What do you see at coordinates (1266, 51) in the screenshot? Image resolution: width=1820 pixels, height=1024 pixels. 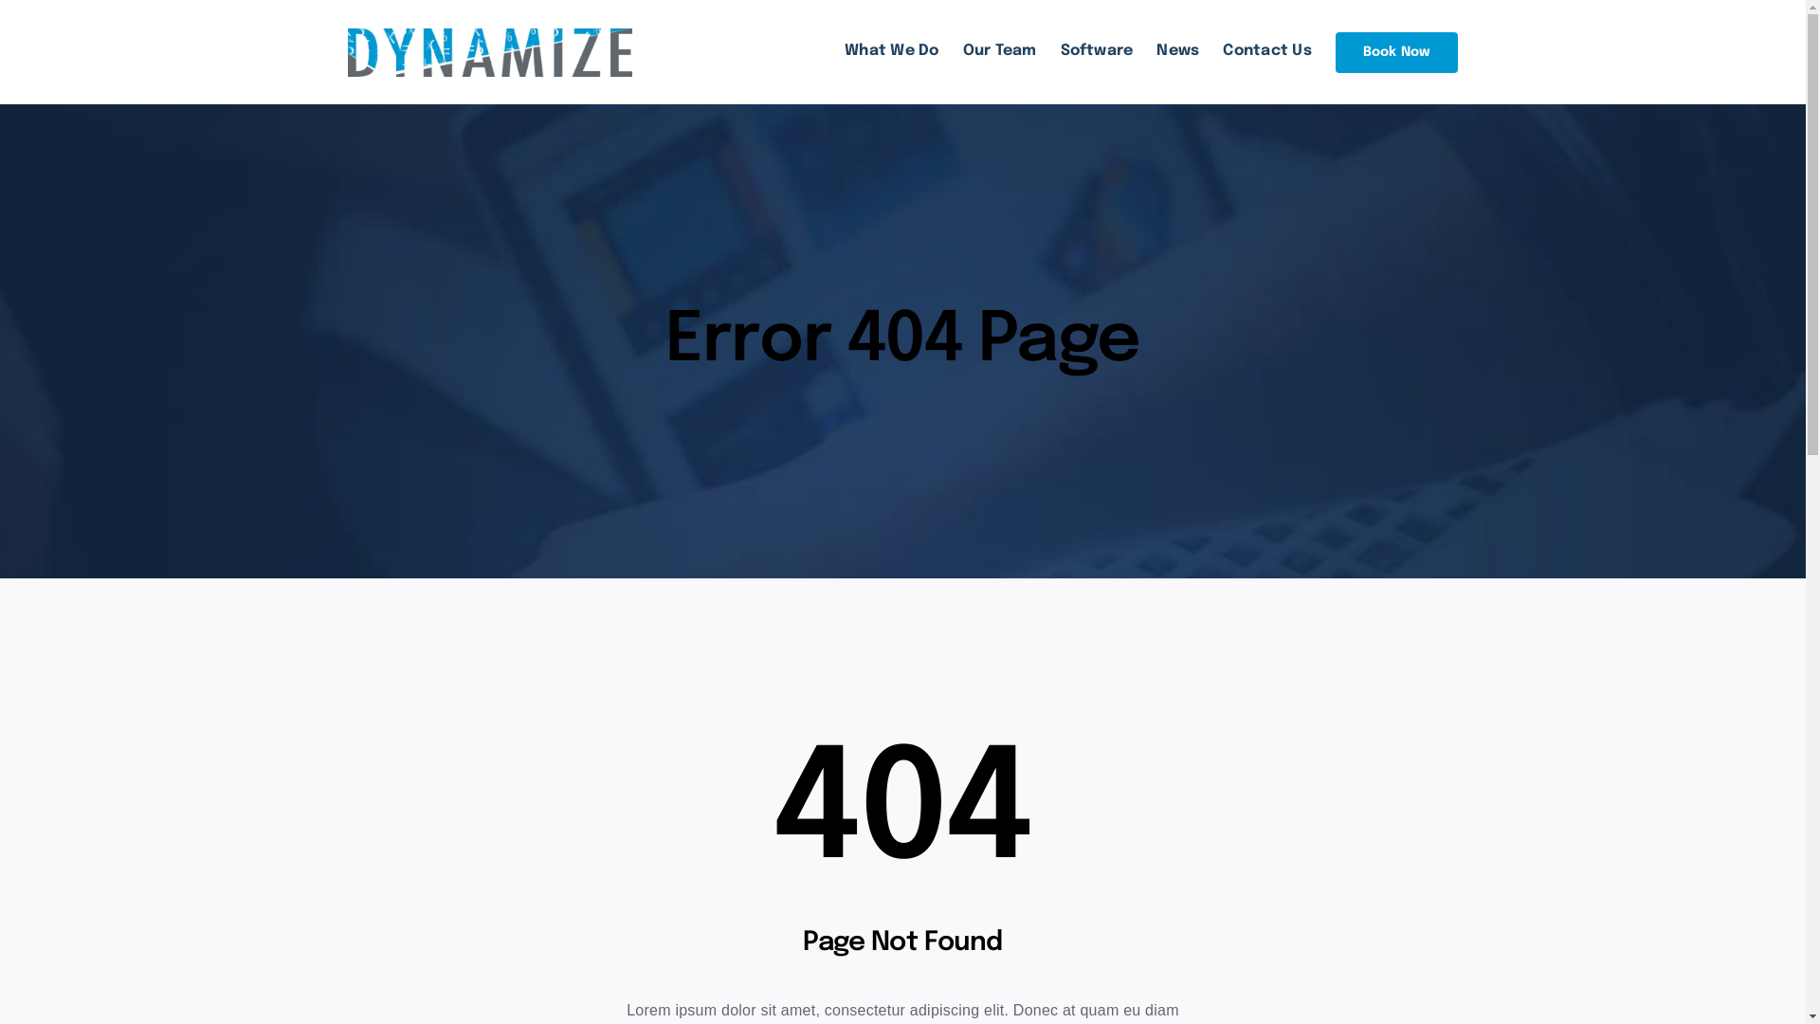 I see `Contact Us` at bounding box center [1266, 51].